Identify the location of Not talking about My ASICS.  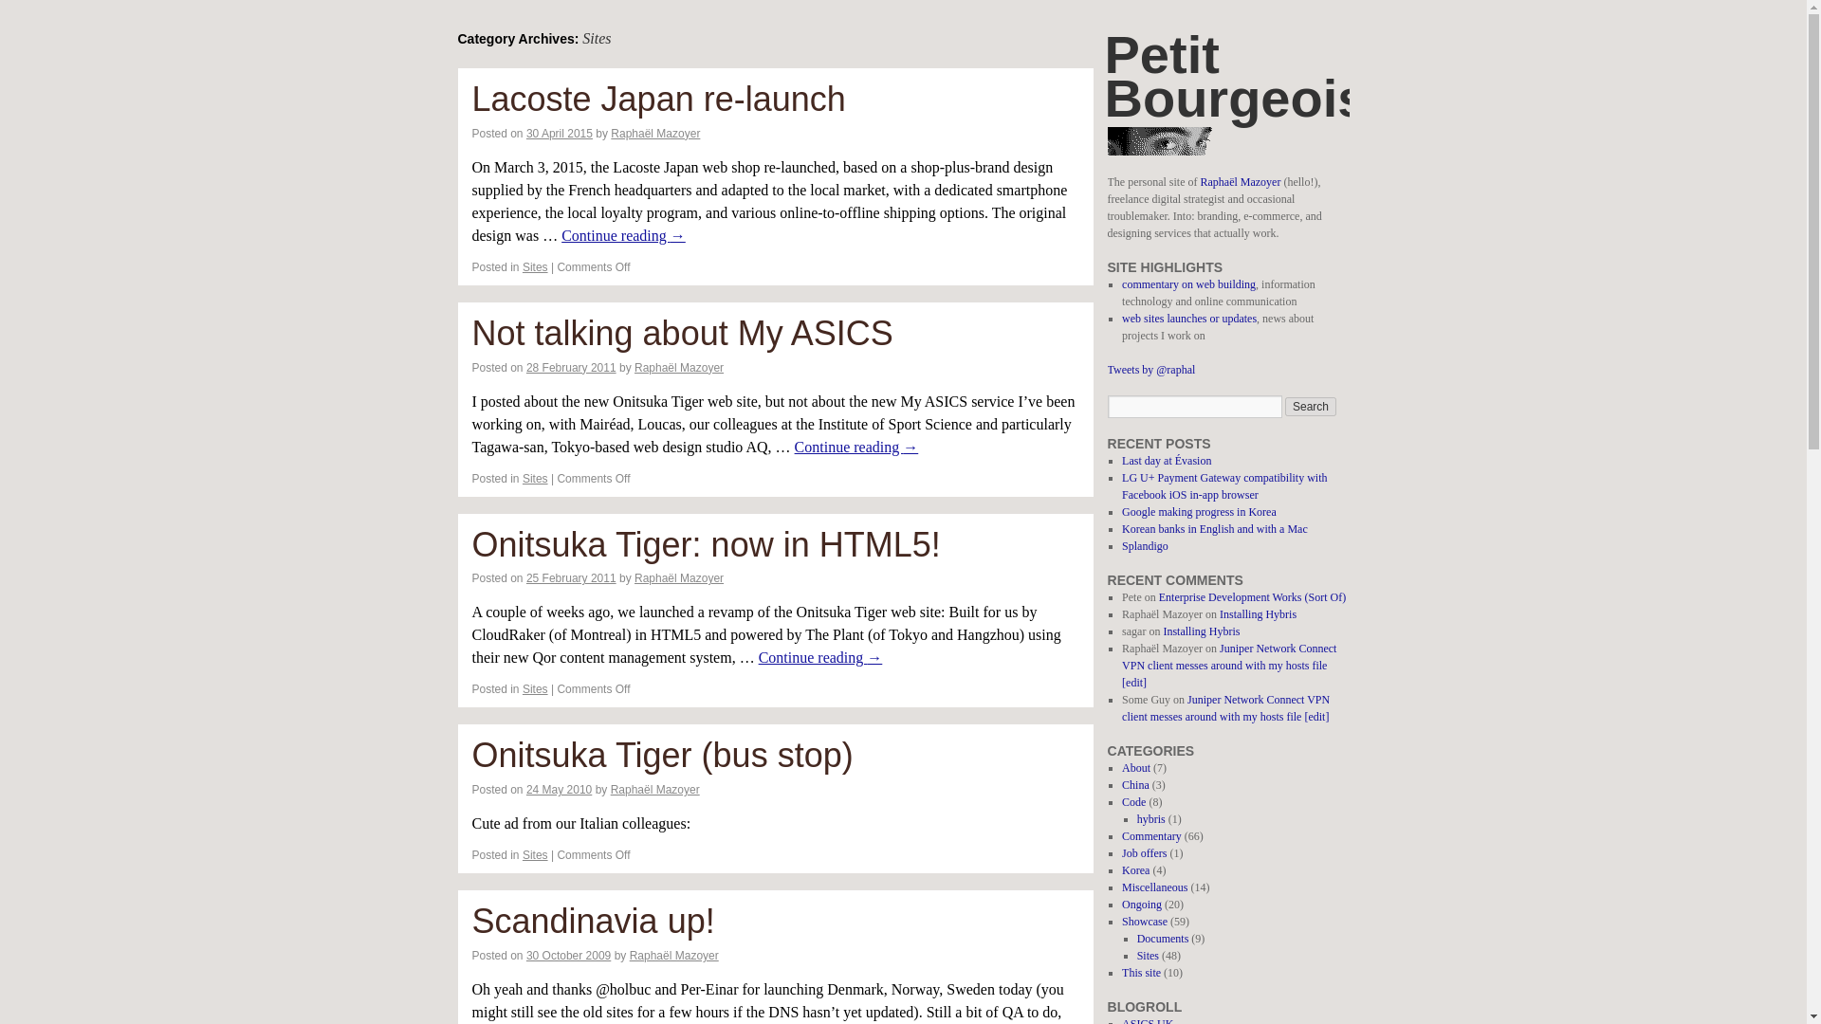
(683, 332).